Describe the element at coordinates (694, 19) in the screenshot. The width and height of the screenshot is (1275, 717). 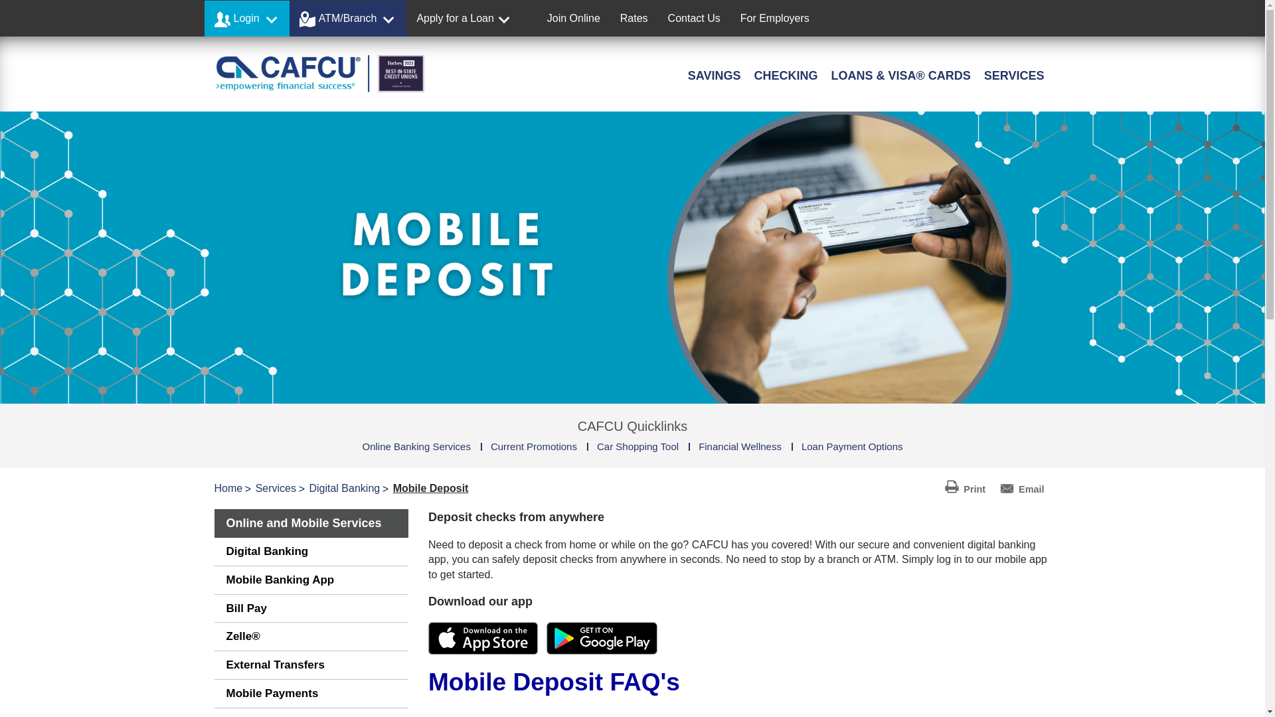
I see `Contact Us` at that location.